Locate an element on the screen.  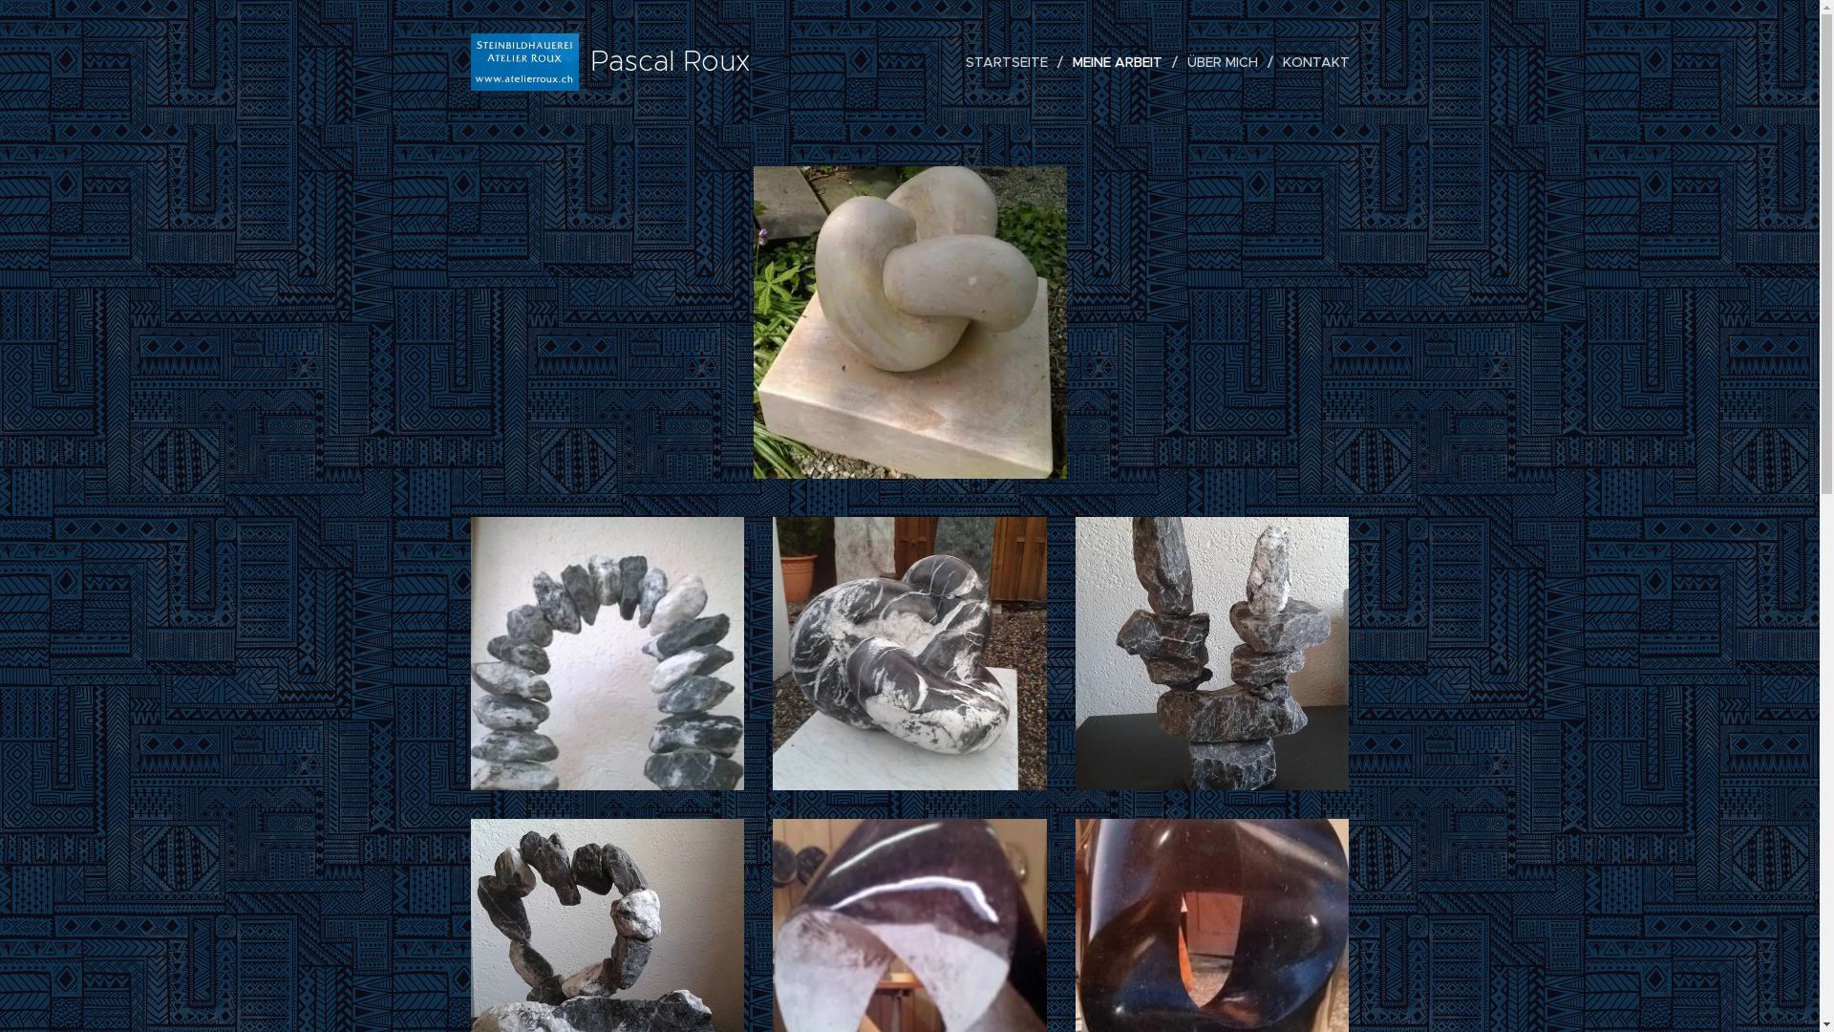
STARTSEITE is located at coordinates (1013, 62).